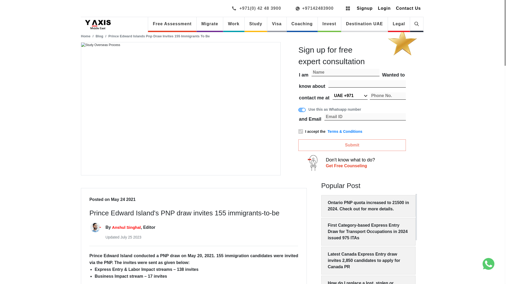  Describe the element at coordinates (408, 8) in the screenshot. I see `Contact Us` at that location.